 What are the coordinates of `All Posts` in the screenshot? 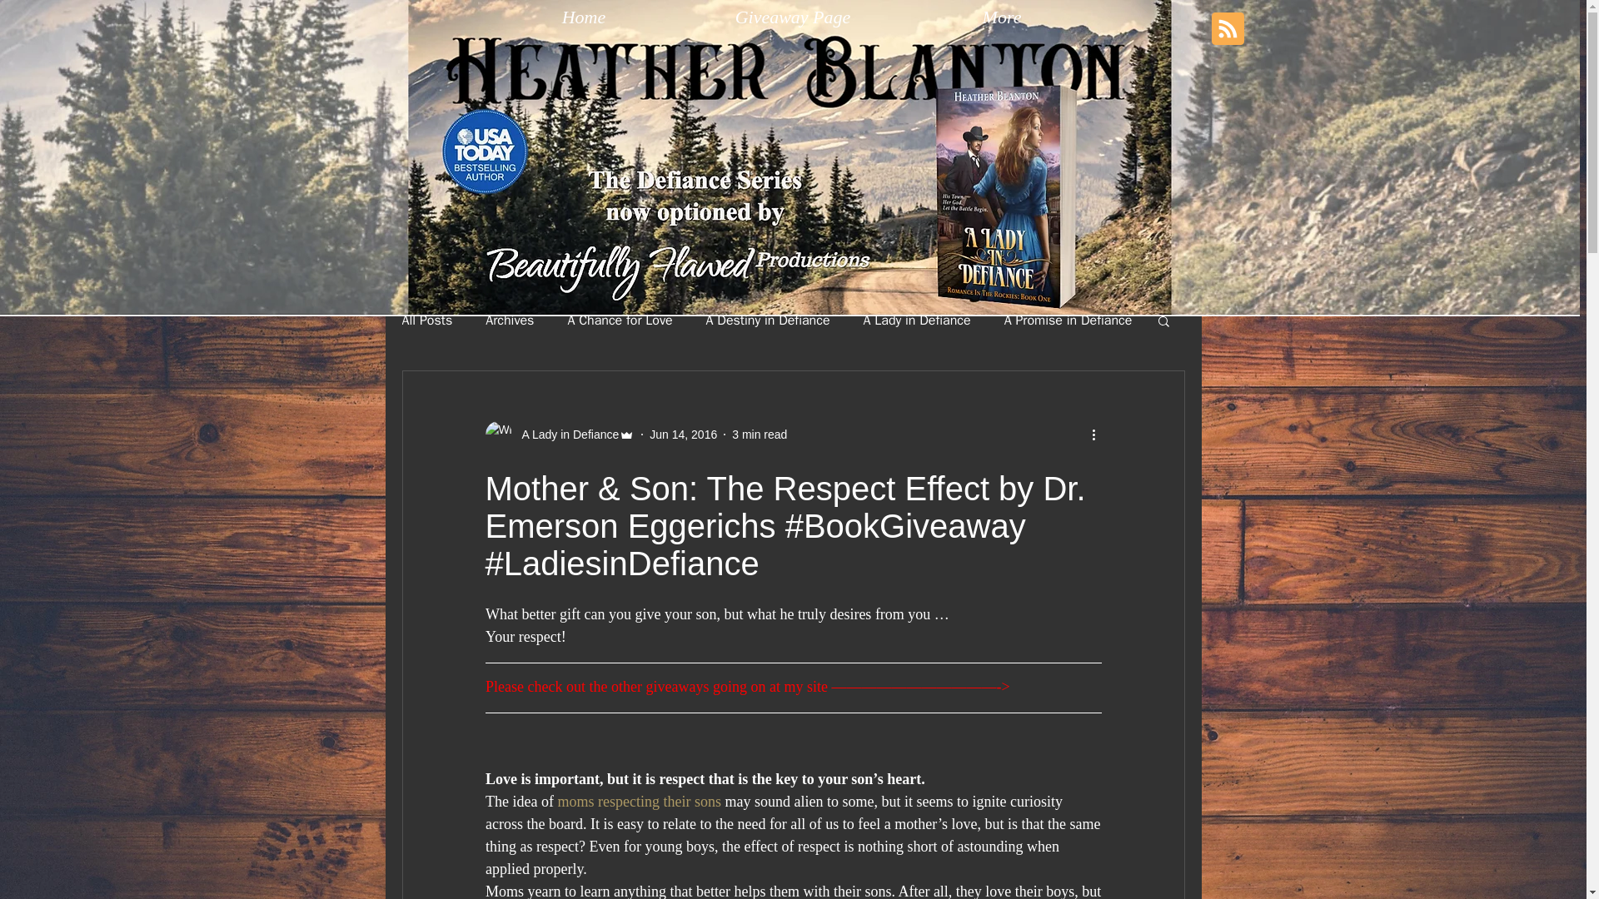 It's located at (426, 320).